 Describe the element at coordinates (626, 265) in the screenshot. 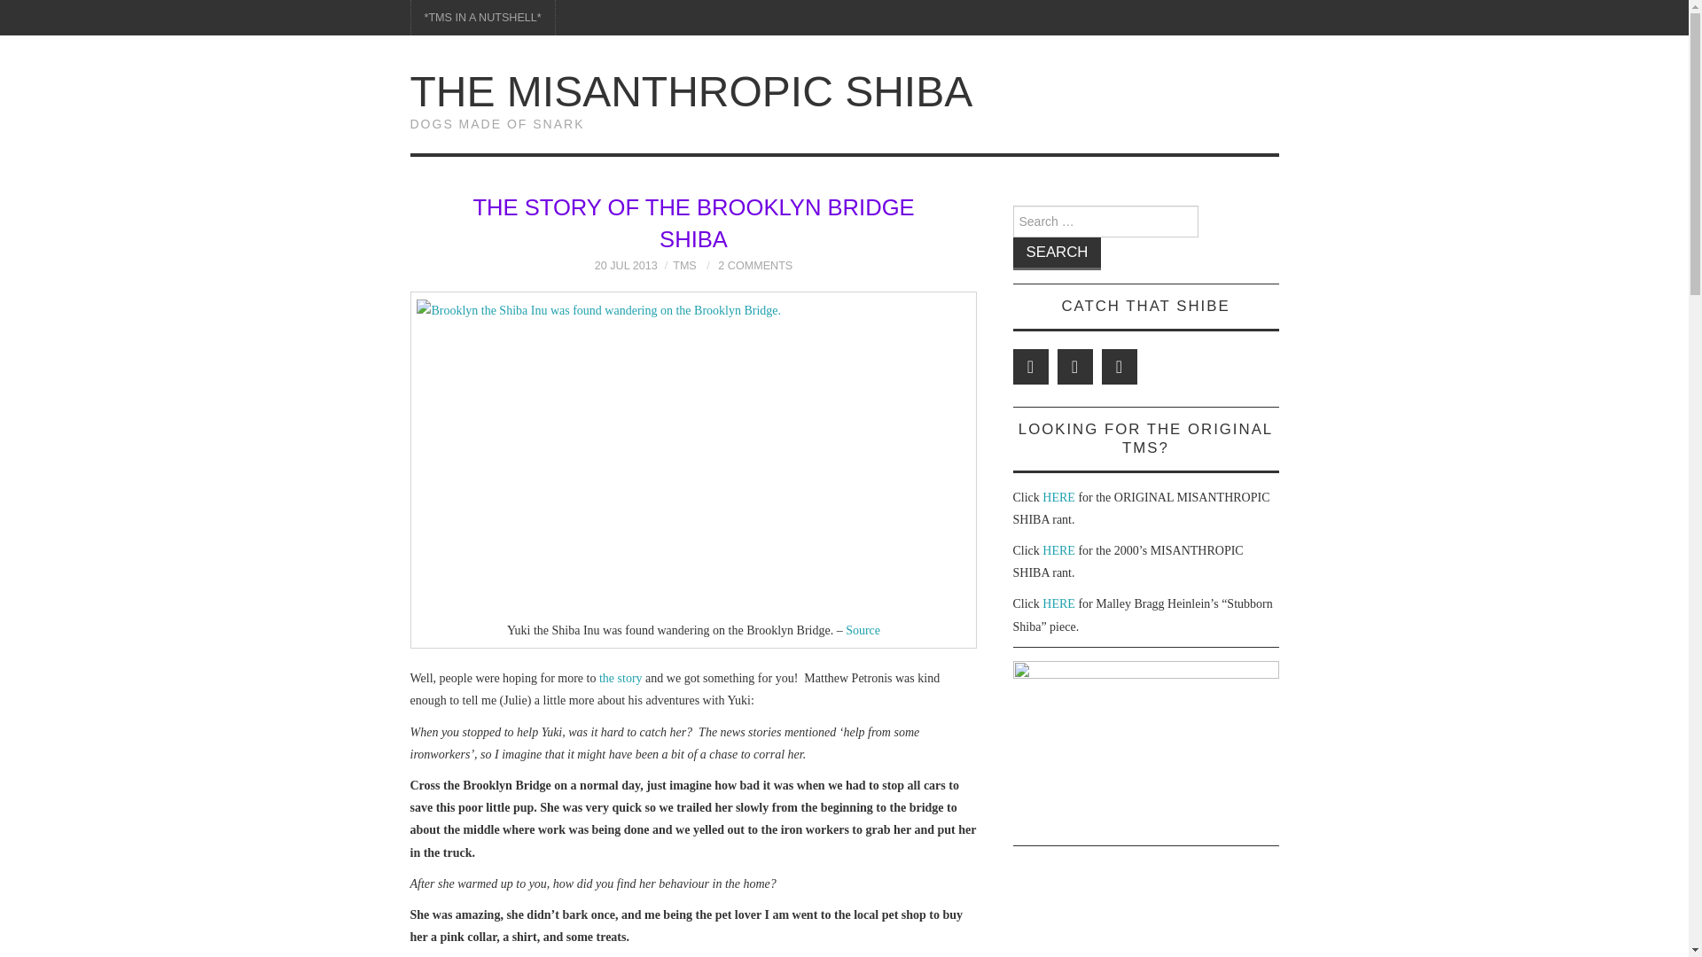

I see `20 JUL 2013` at that location.